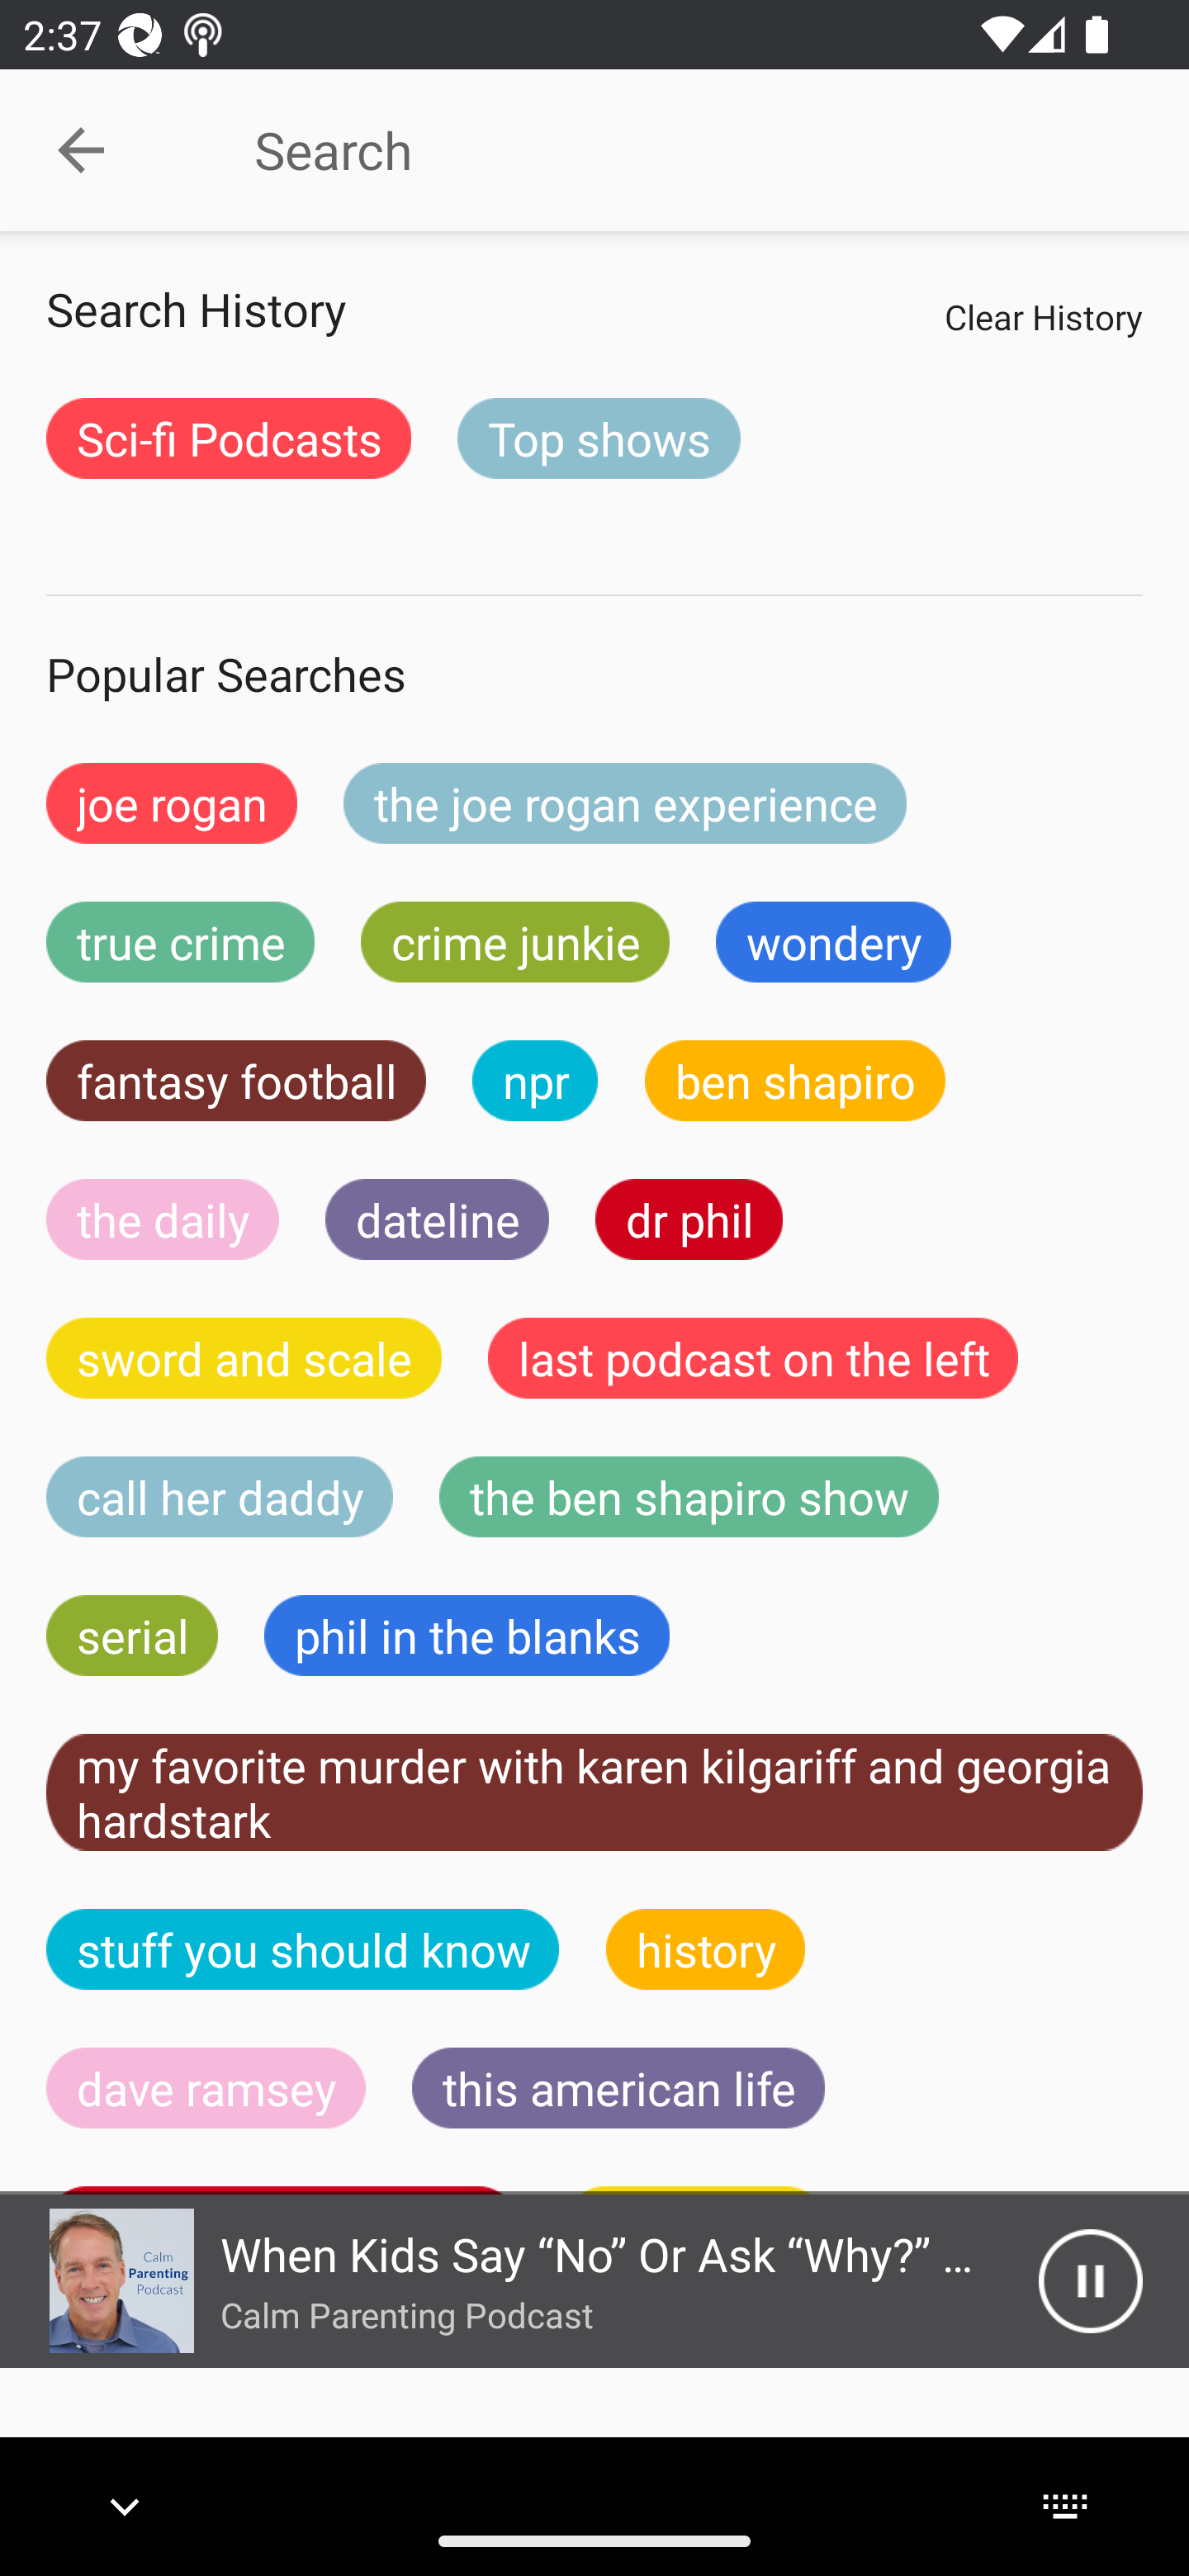 This screenshot has width=1189, height=2576. I want to click on Collapse, so click(81, 150).